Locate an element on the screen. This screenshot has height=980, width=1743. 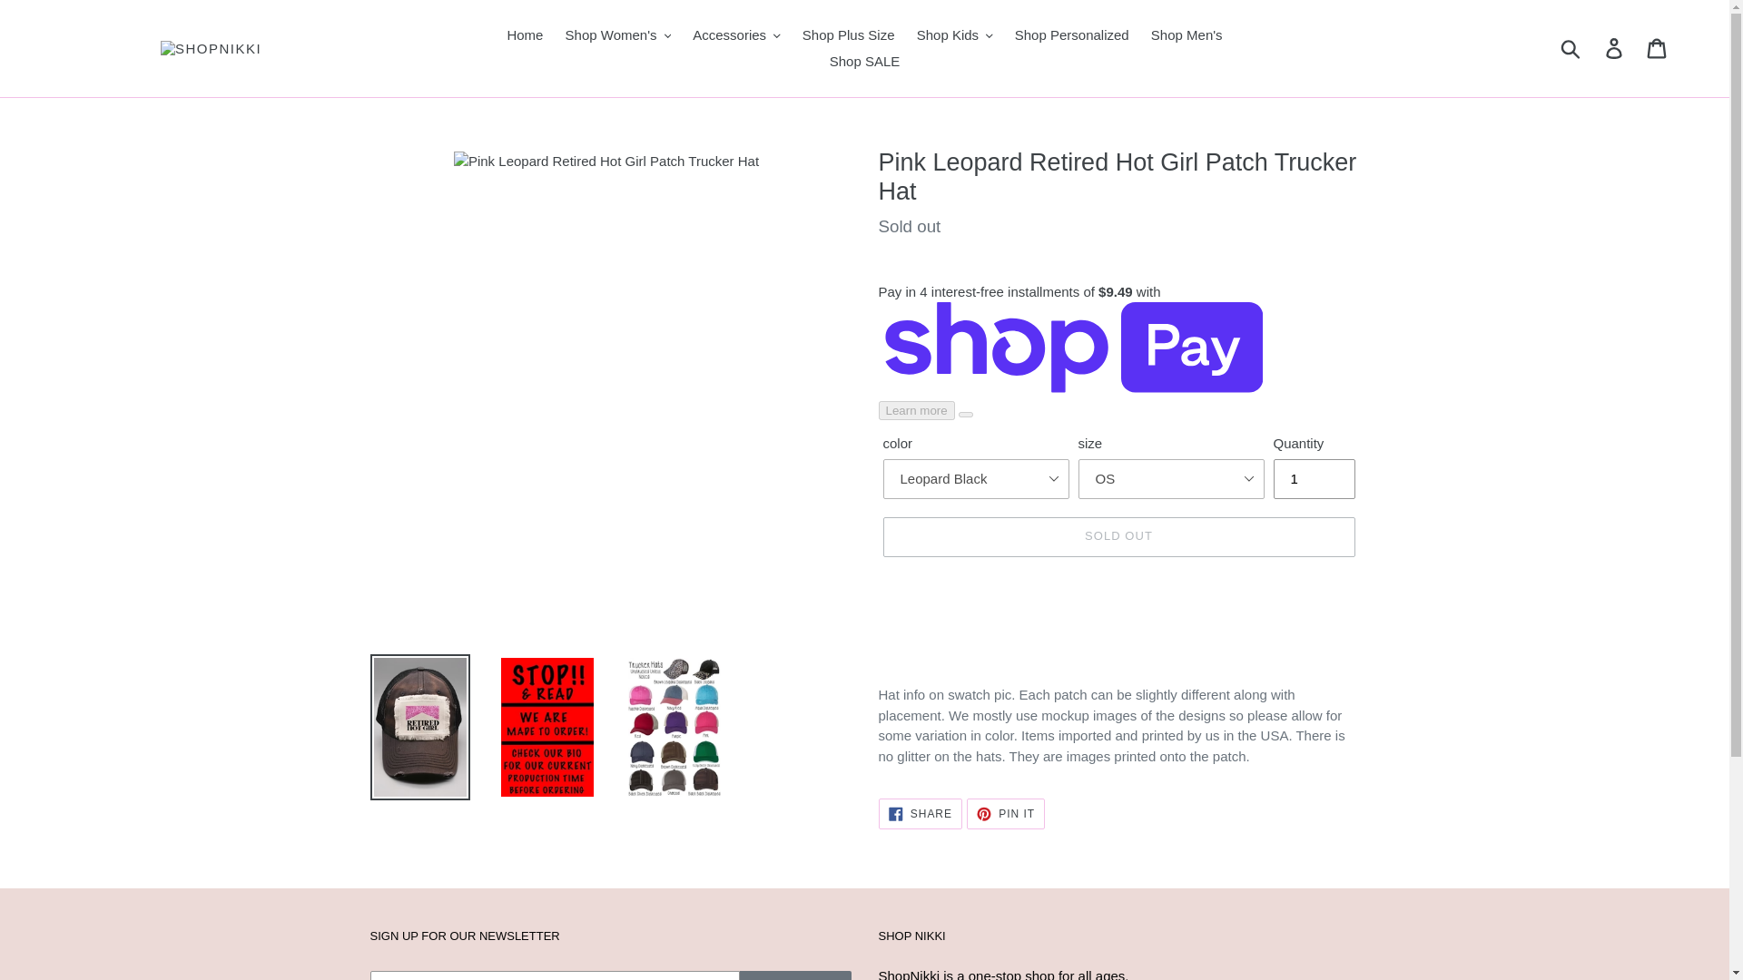
Home is located at coordinates (525, 35).